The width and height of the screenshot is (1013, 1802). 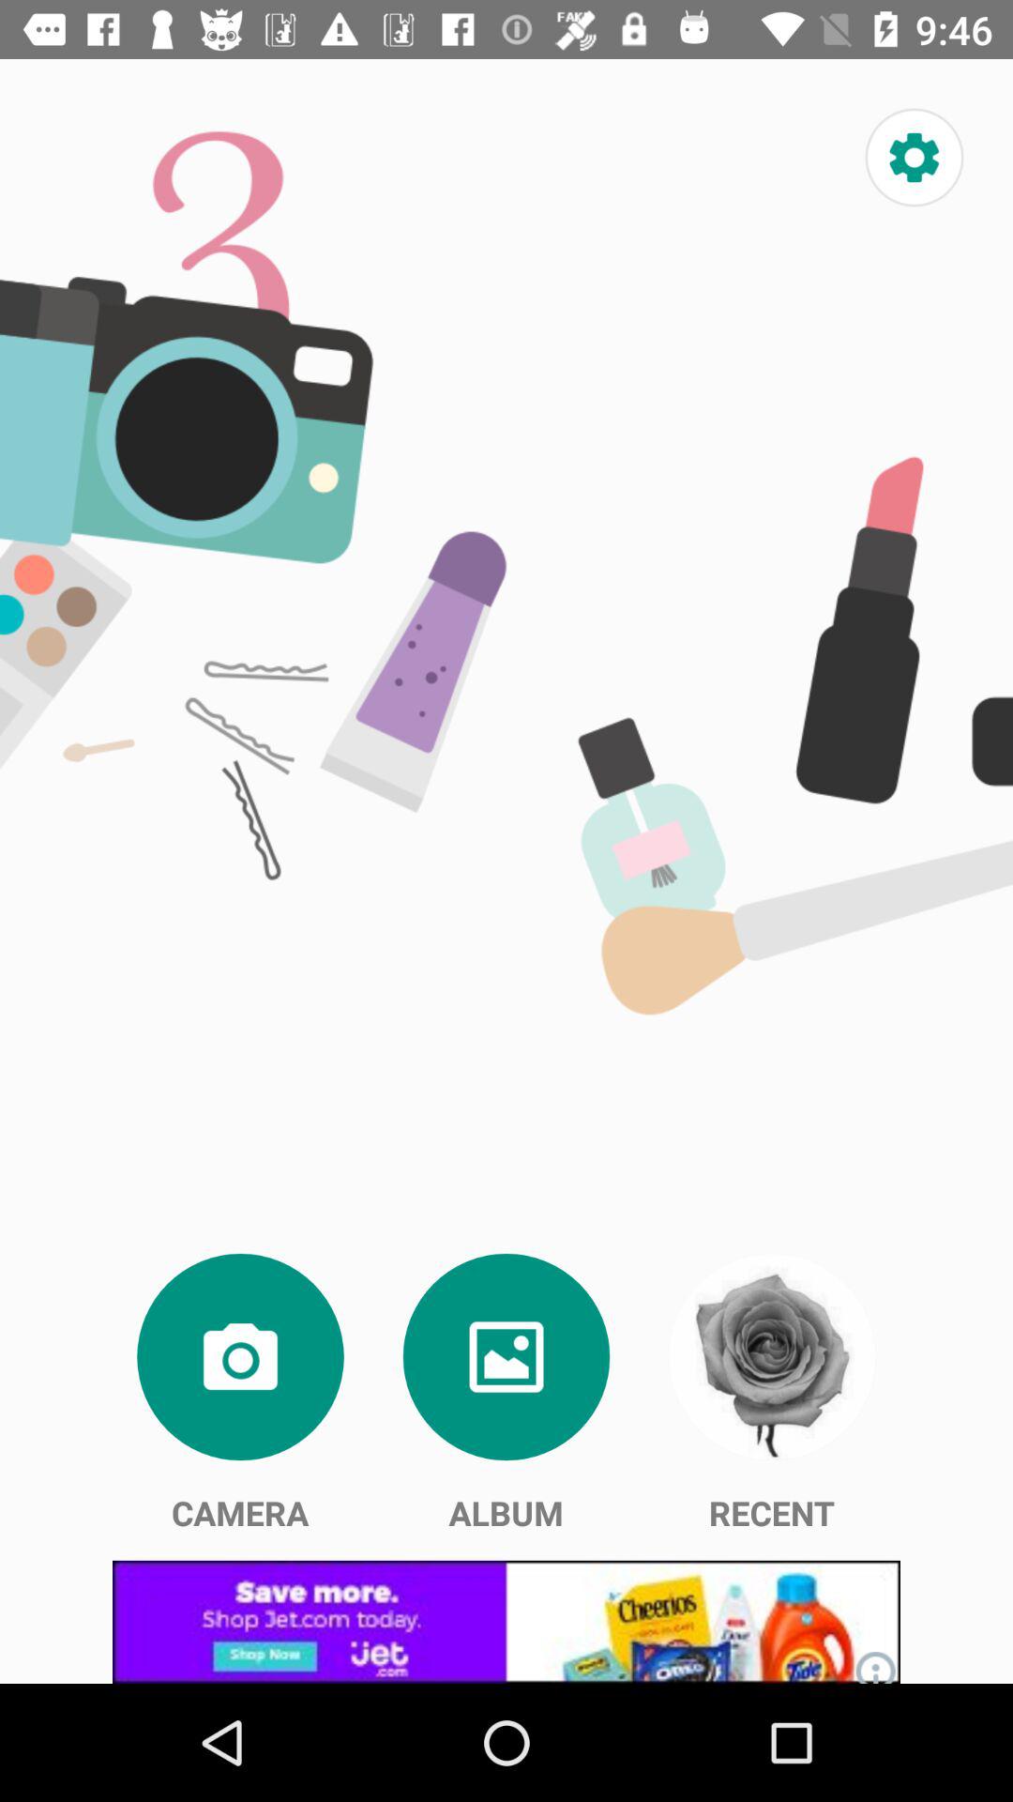 I want to click on select setting, so click(x=914, y=158).